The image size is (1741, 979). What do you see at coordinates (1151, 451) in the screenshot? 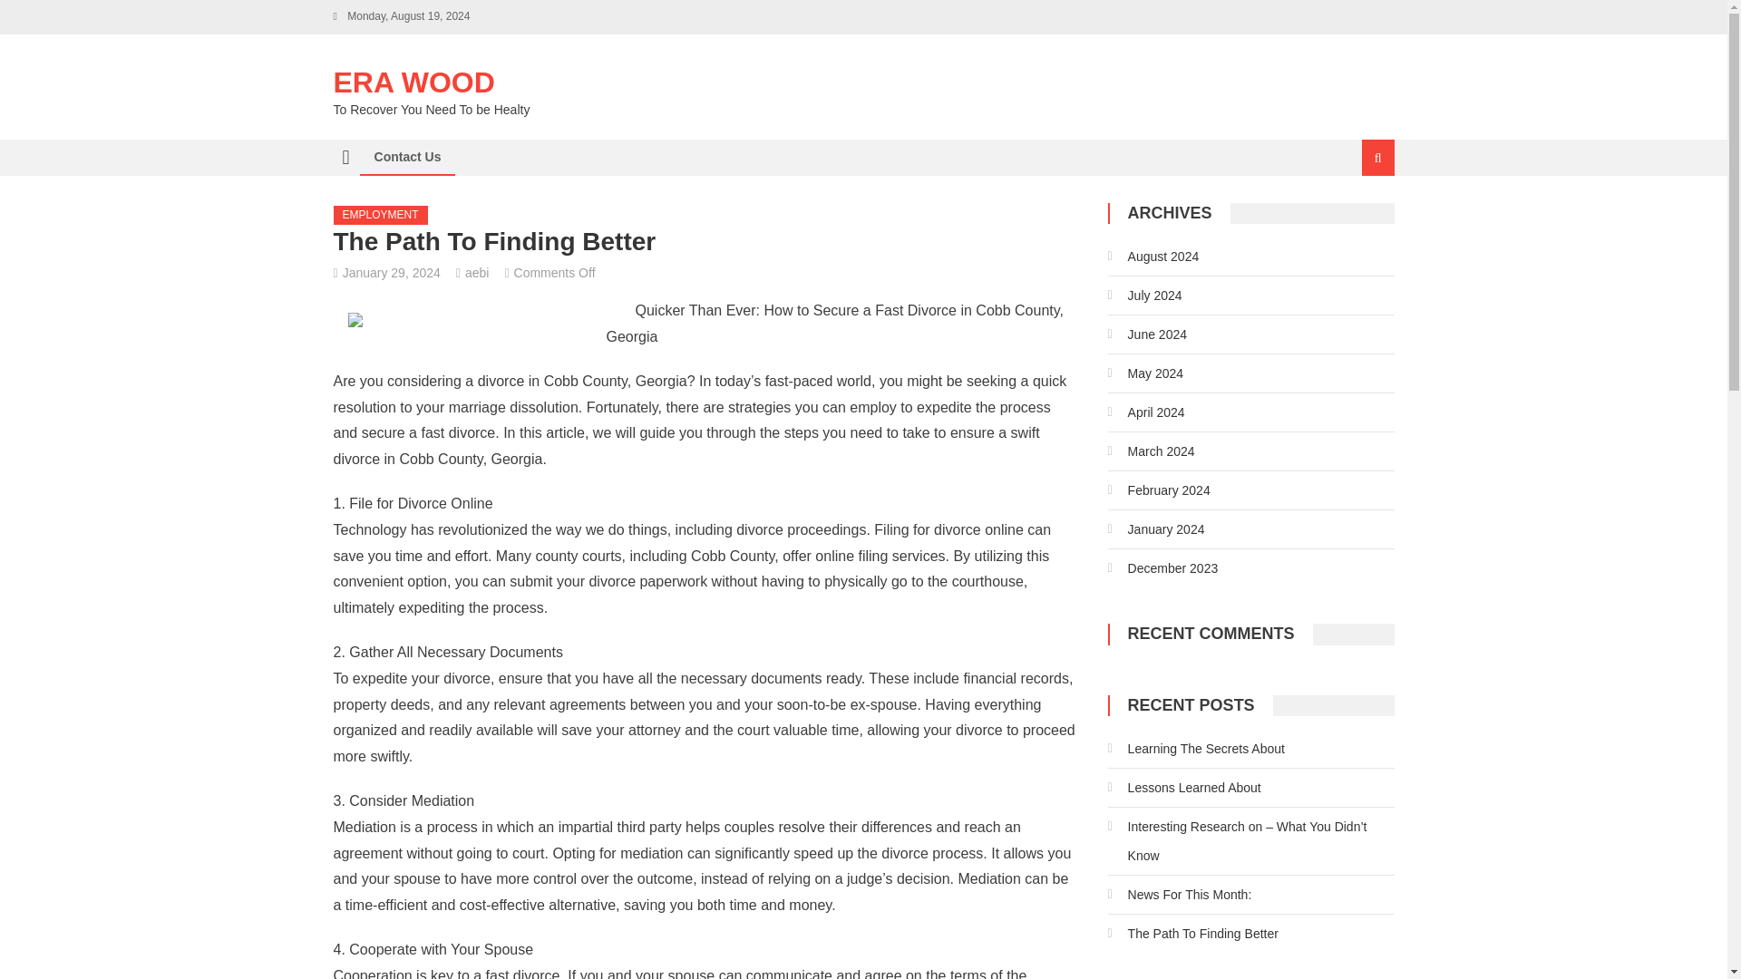
I see `March 2024` at bounding box center [1151, 451].